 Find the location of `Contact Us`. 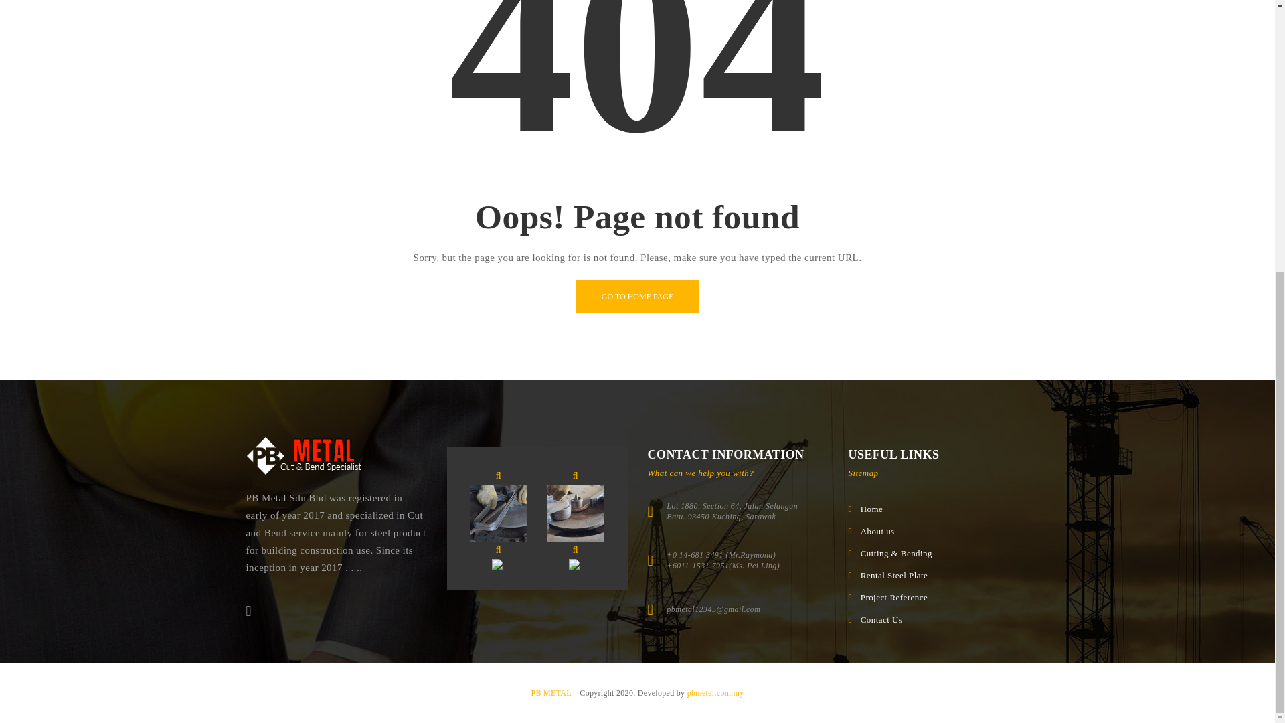

Contact Us is located at coordinates (882, 620).